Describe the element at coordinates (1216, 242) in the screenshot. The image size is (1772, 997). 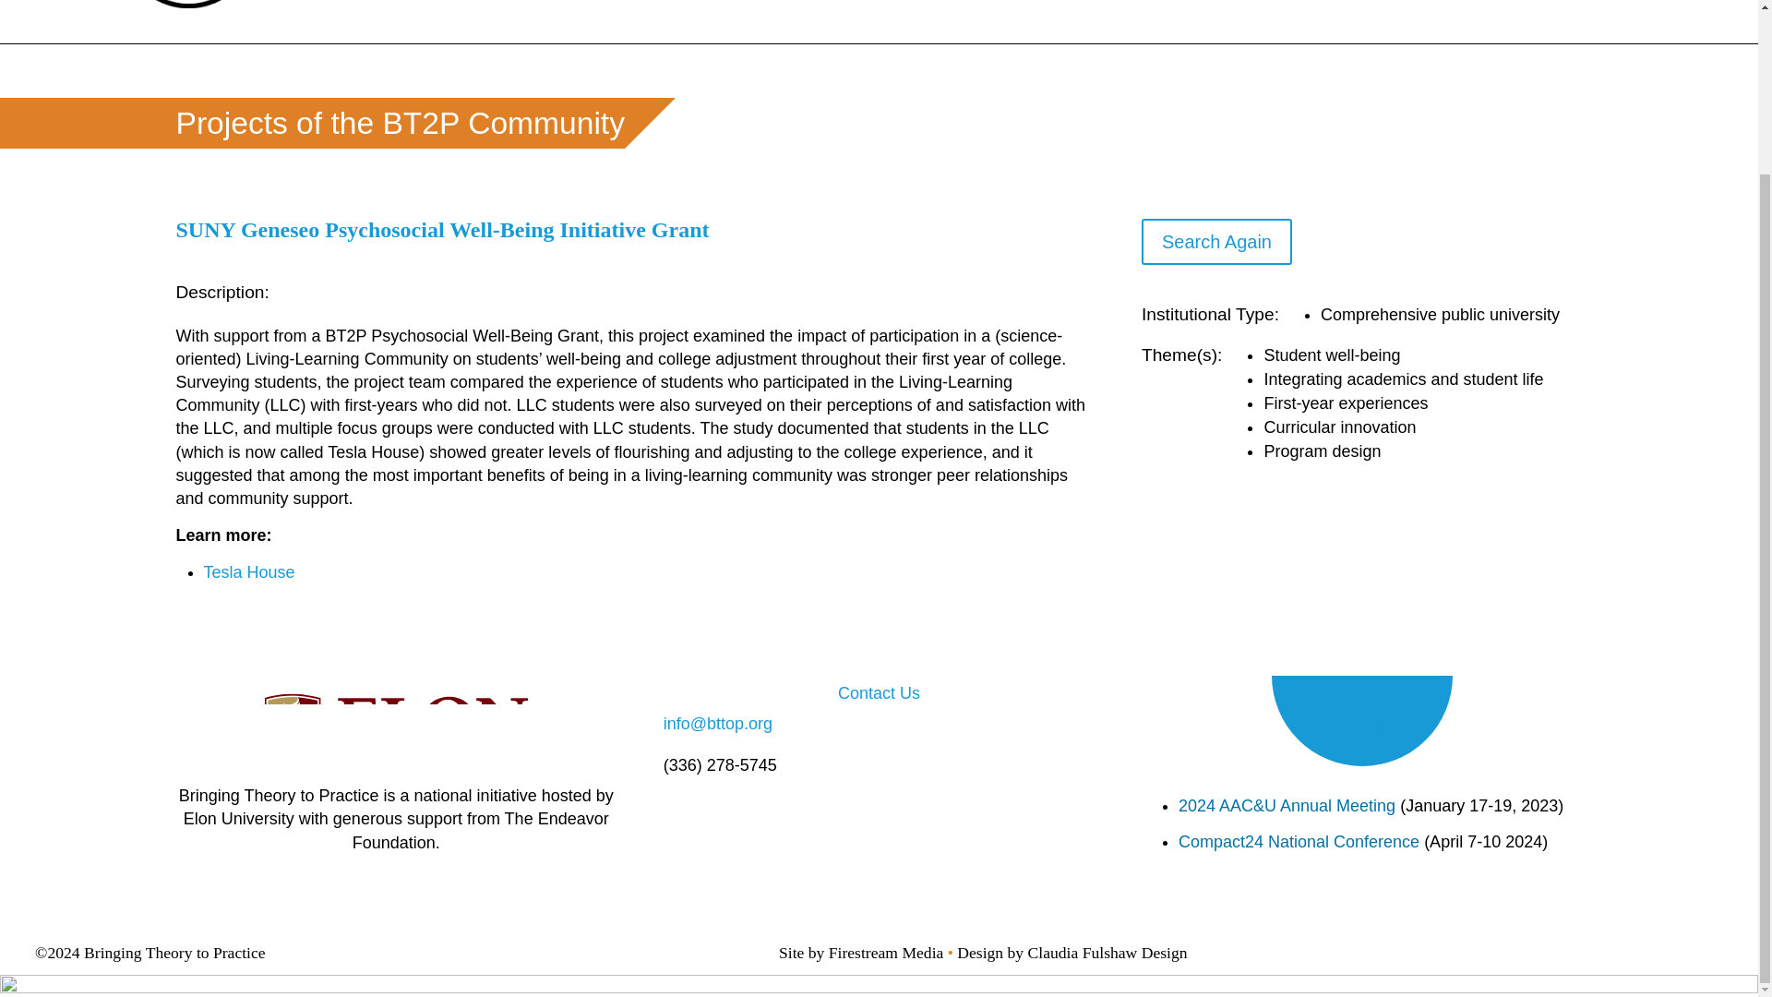
I see `Search Again` at that location.